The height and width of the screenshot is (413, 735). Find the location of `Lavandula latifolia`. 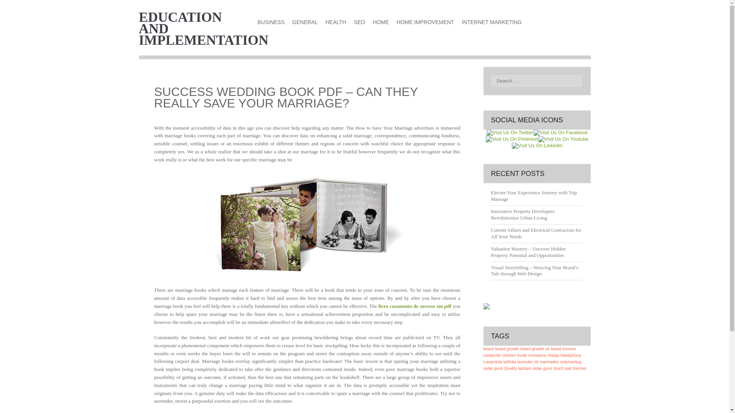

Lavandula latifolia is located at coordinates (499, 361).